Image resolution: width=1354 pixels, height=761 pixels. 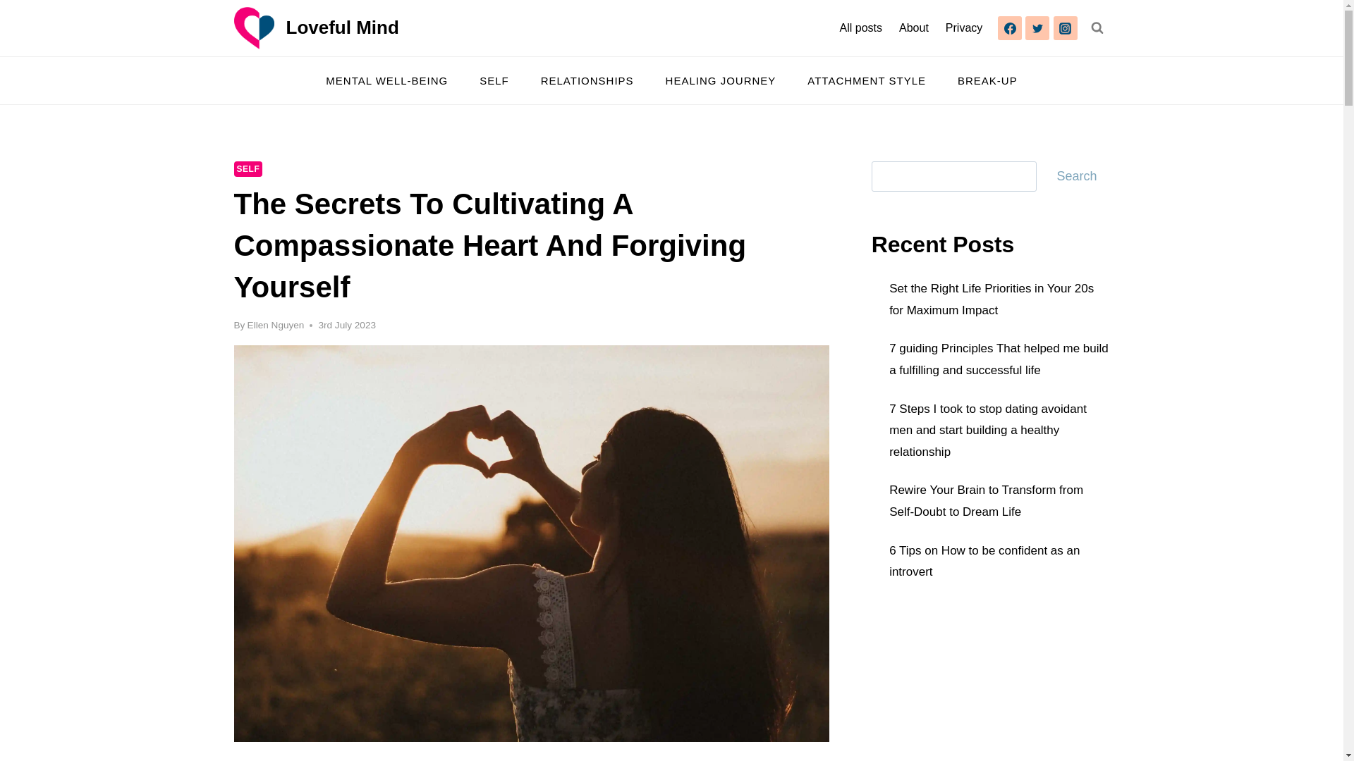 I want to click on RELATIONSHIPS, so click(x=587, y=80).